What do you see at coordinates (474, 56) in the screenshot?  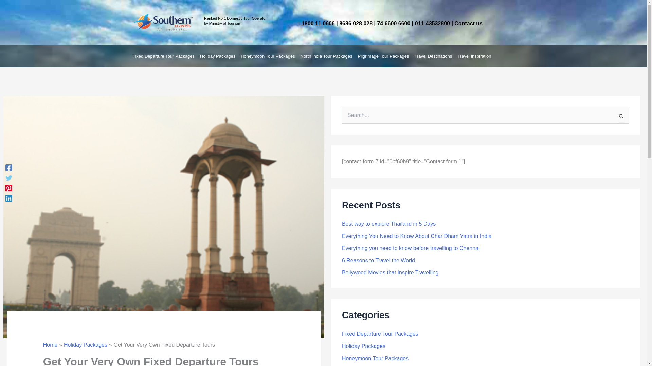 I see `Travel Inspiration` at bounding box center [474, 56].